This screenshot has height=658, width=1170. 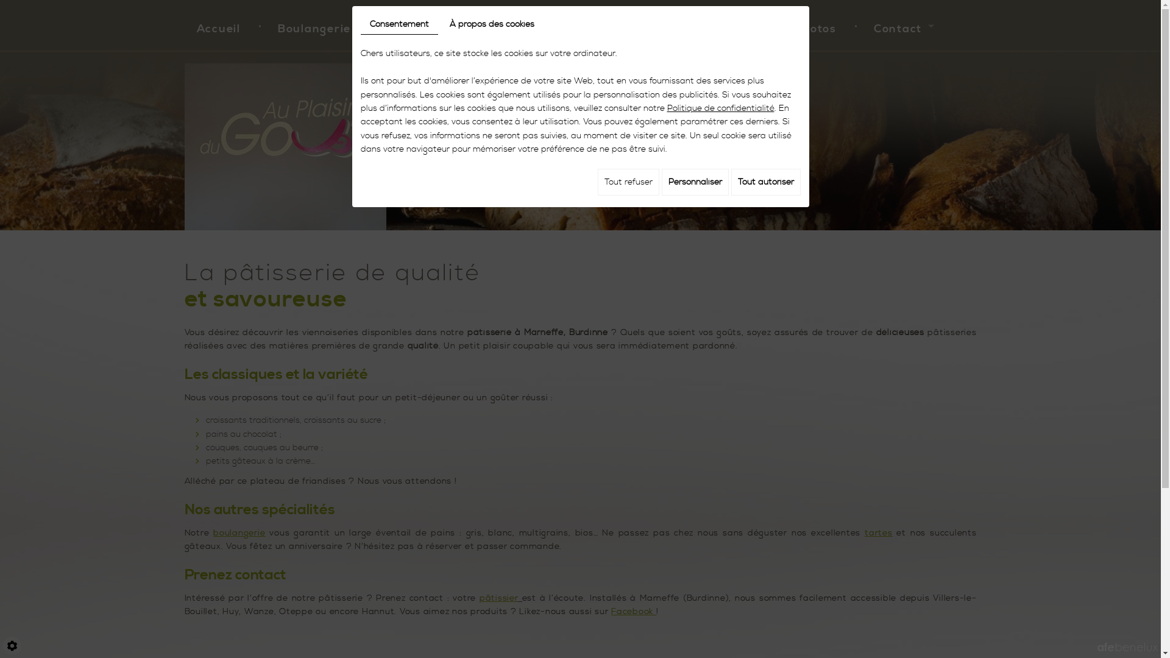 What do you see at coordinates (634, 612) in the screenshot?
I see `Facebook ` at bounding box center [634, 612].